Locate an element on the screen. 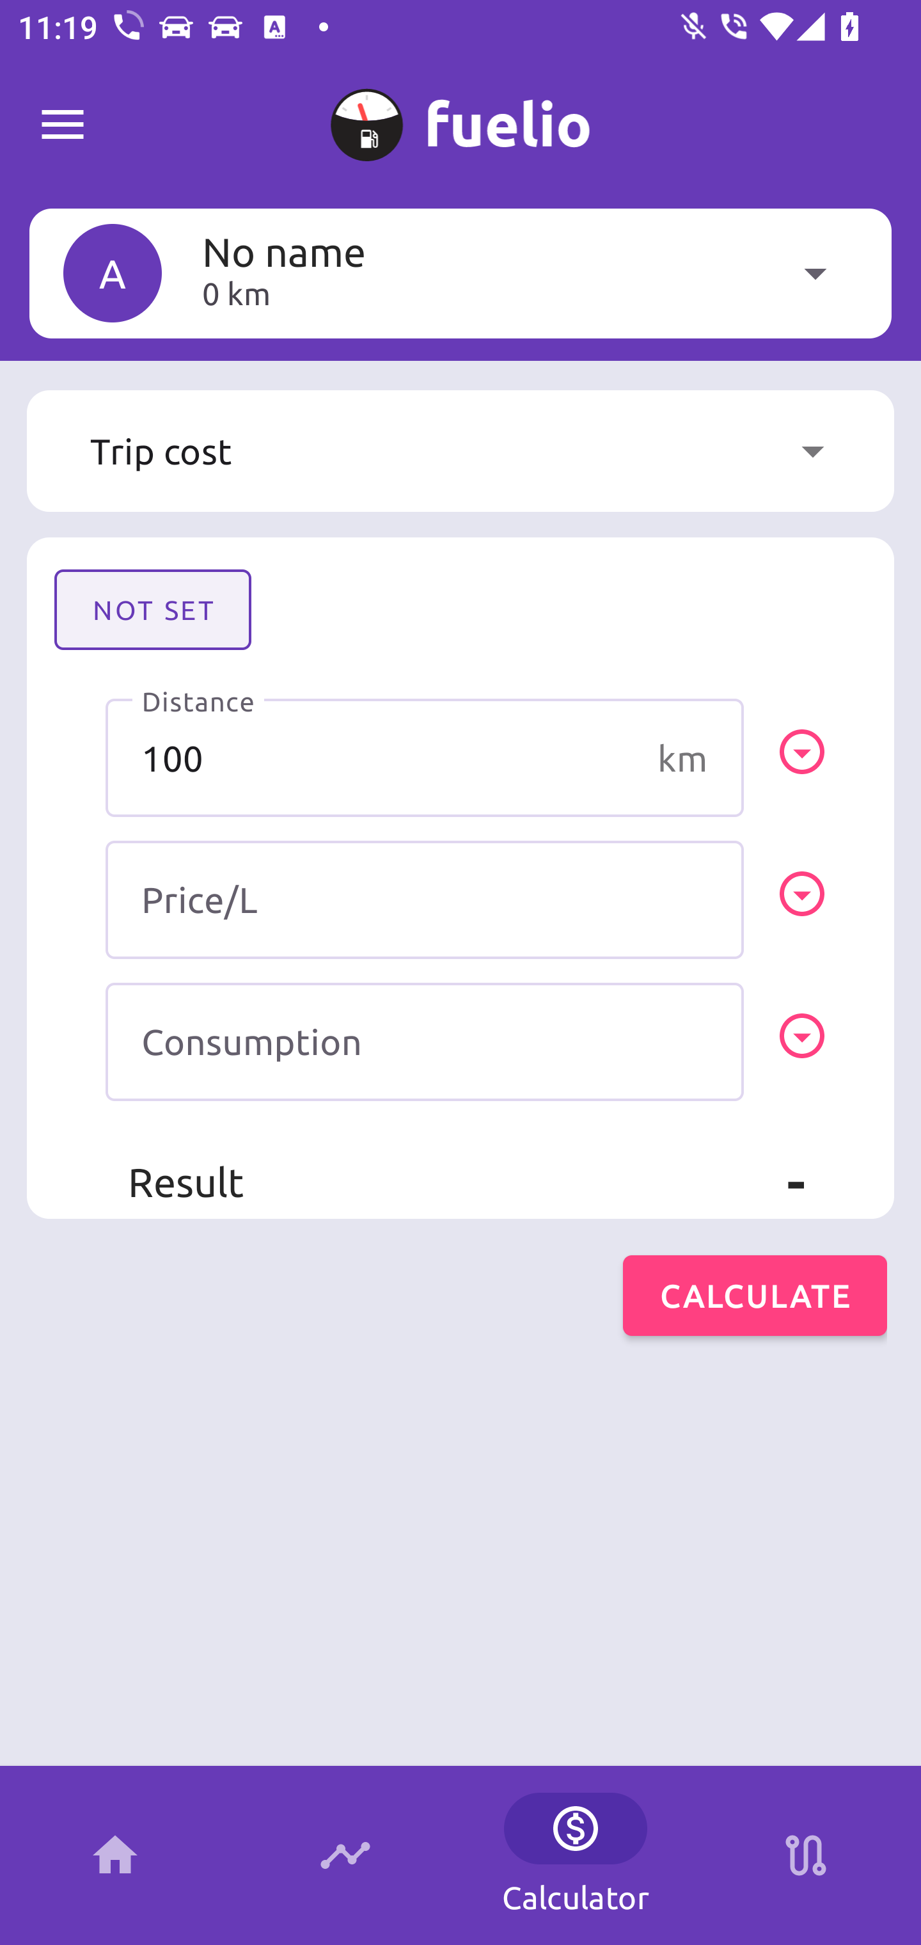  NOT SET is located at coordinates (152, 609).